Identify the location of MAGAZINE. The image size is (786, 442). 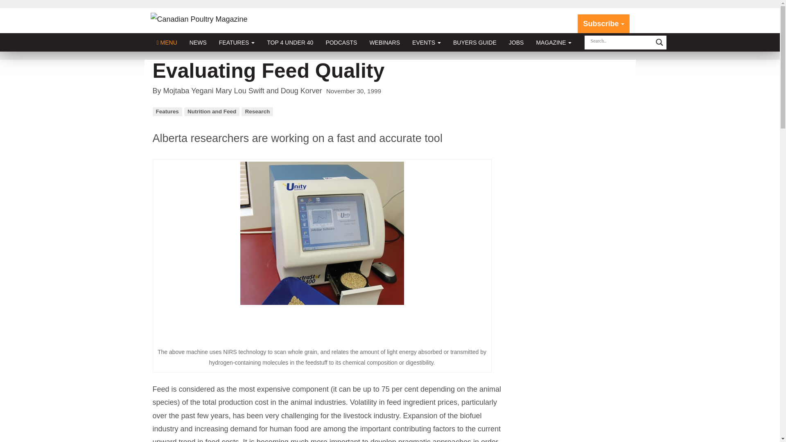
(553, 43).